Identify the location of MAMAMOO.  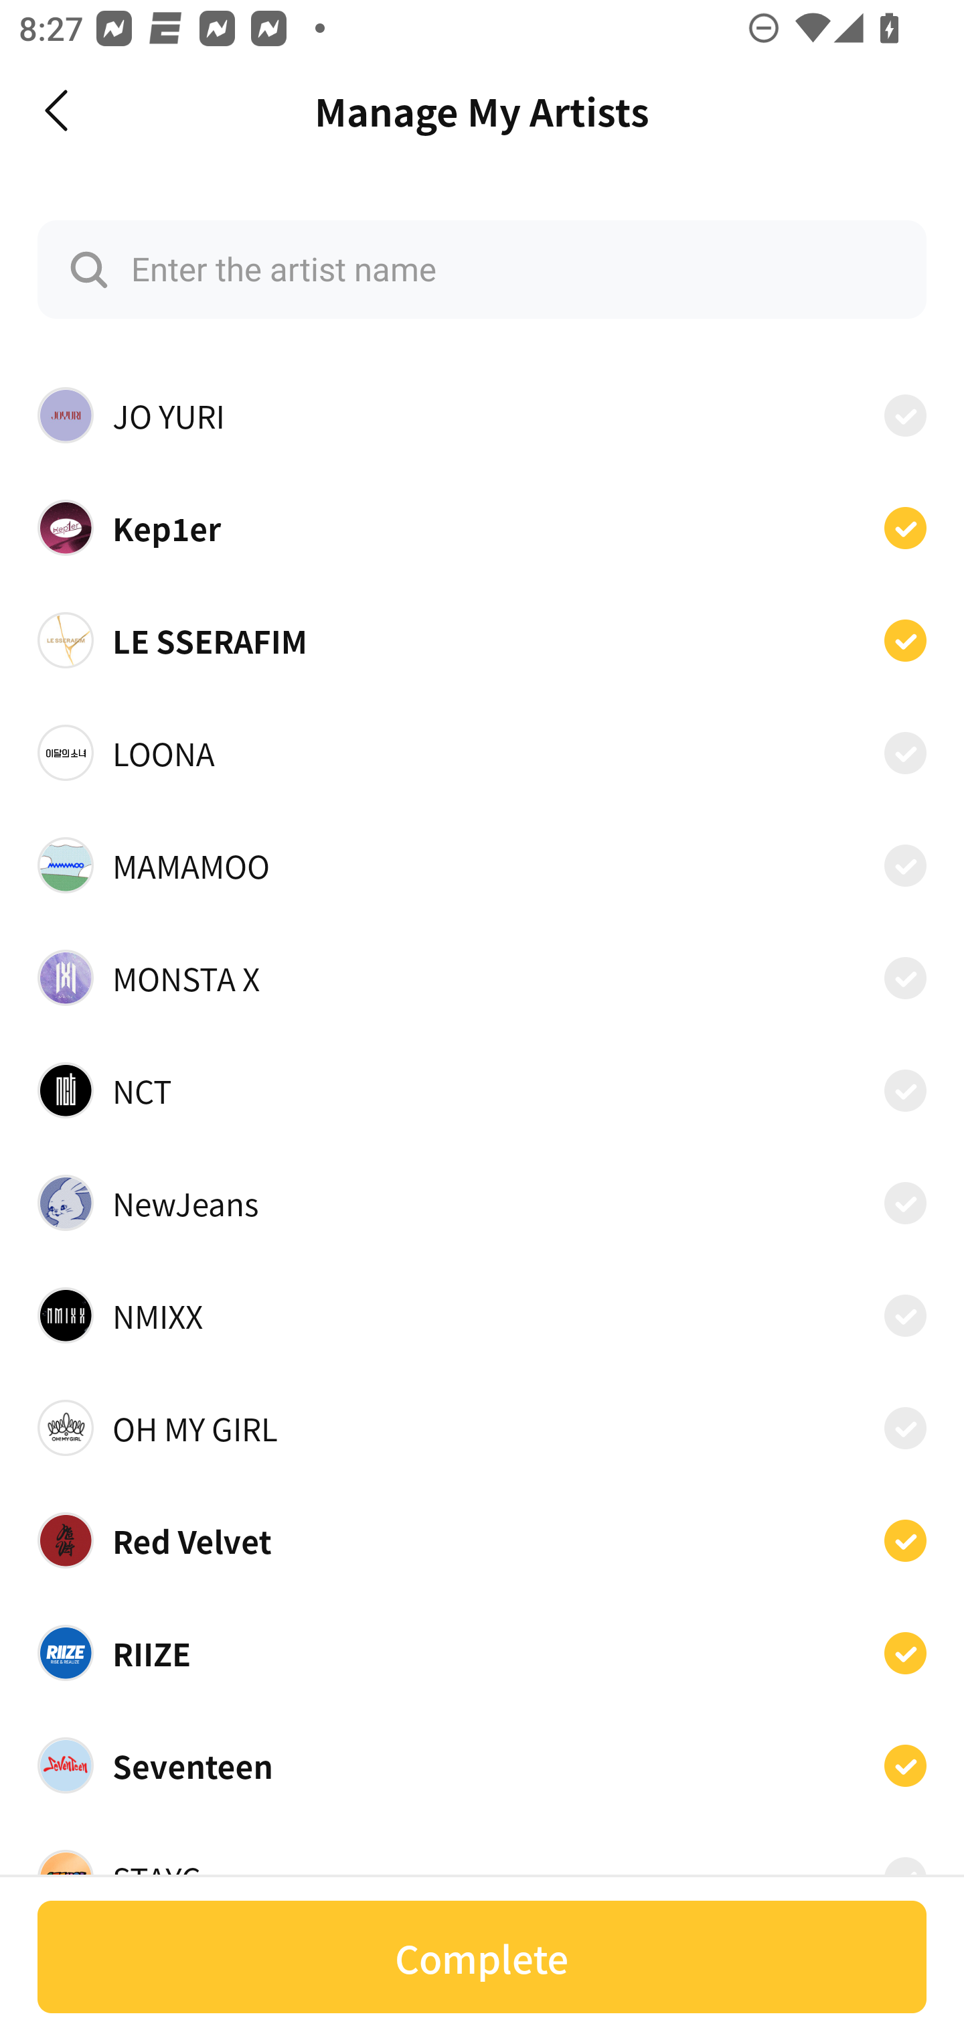
(482, 865).